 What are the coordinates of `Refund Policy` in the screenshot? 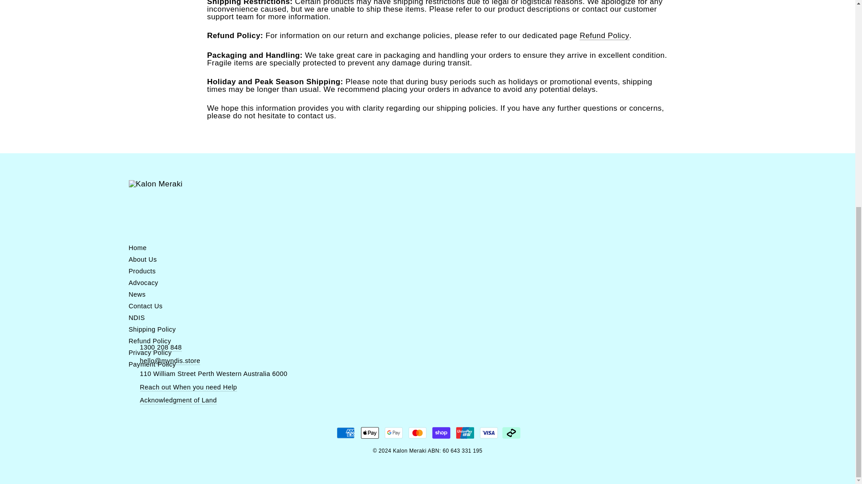 It's located at (604, 36).